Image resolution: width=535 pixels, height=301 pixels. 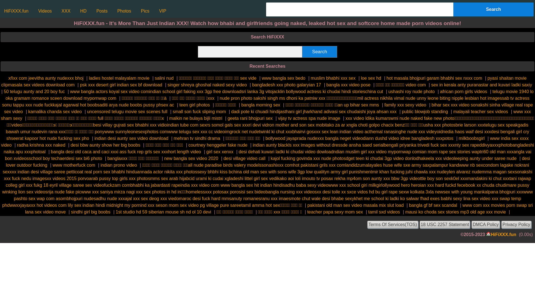 I want to click on small son fuck sliping mom, so click(x=200, y=111).